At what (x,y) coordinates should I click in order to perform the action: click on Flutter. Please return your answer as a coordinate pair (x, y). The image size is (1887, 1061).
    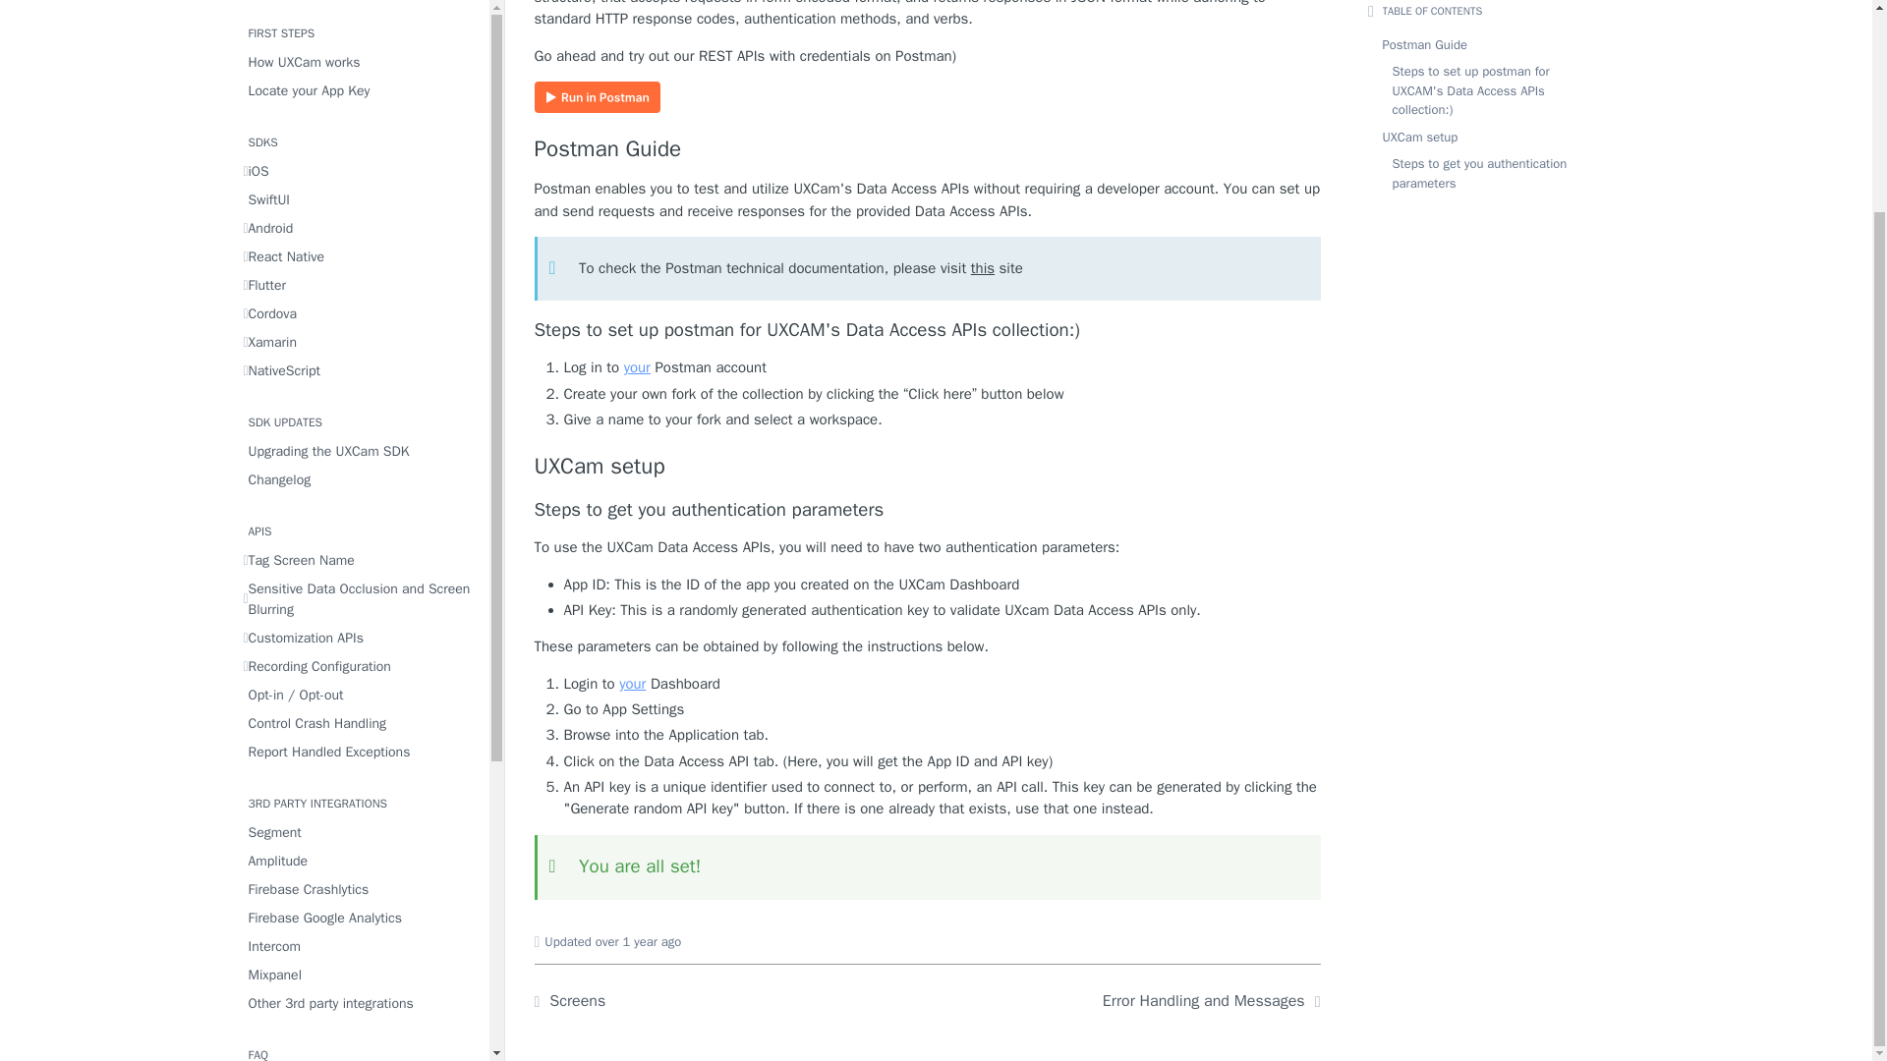
    Looking at the image, I should click on (360, 124).